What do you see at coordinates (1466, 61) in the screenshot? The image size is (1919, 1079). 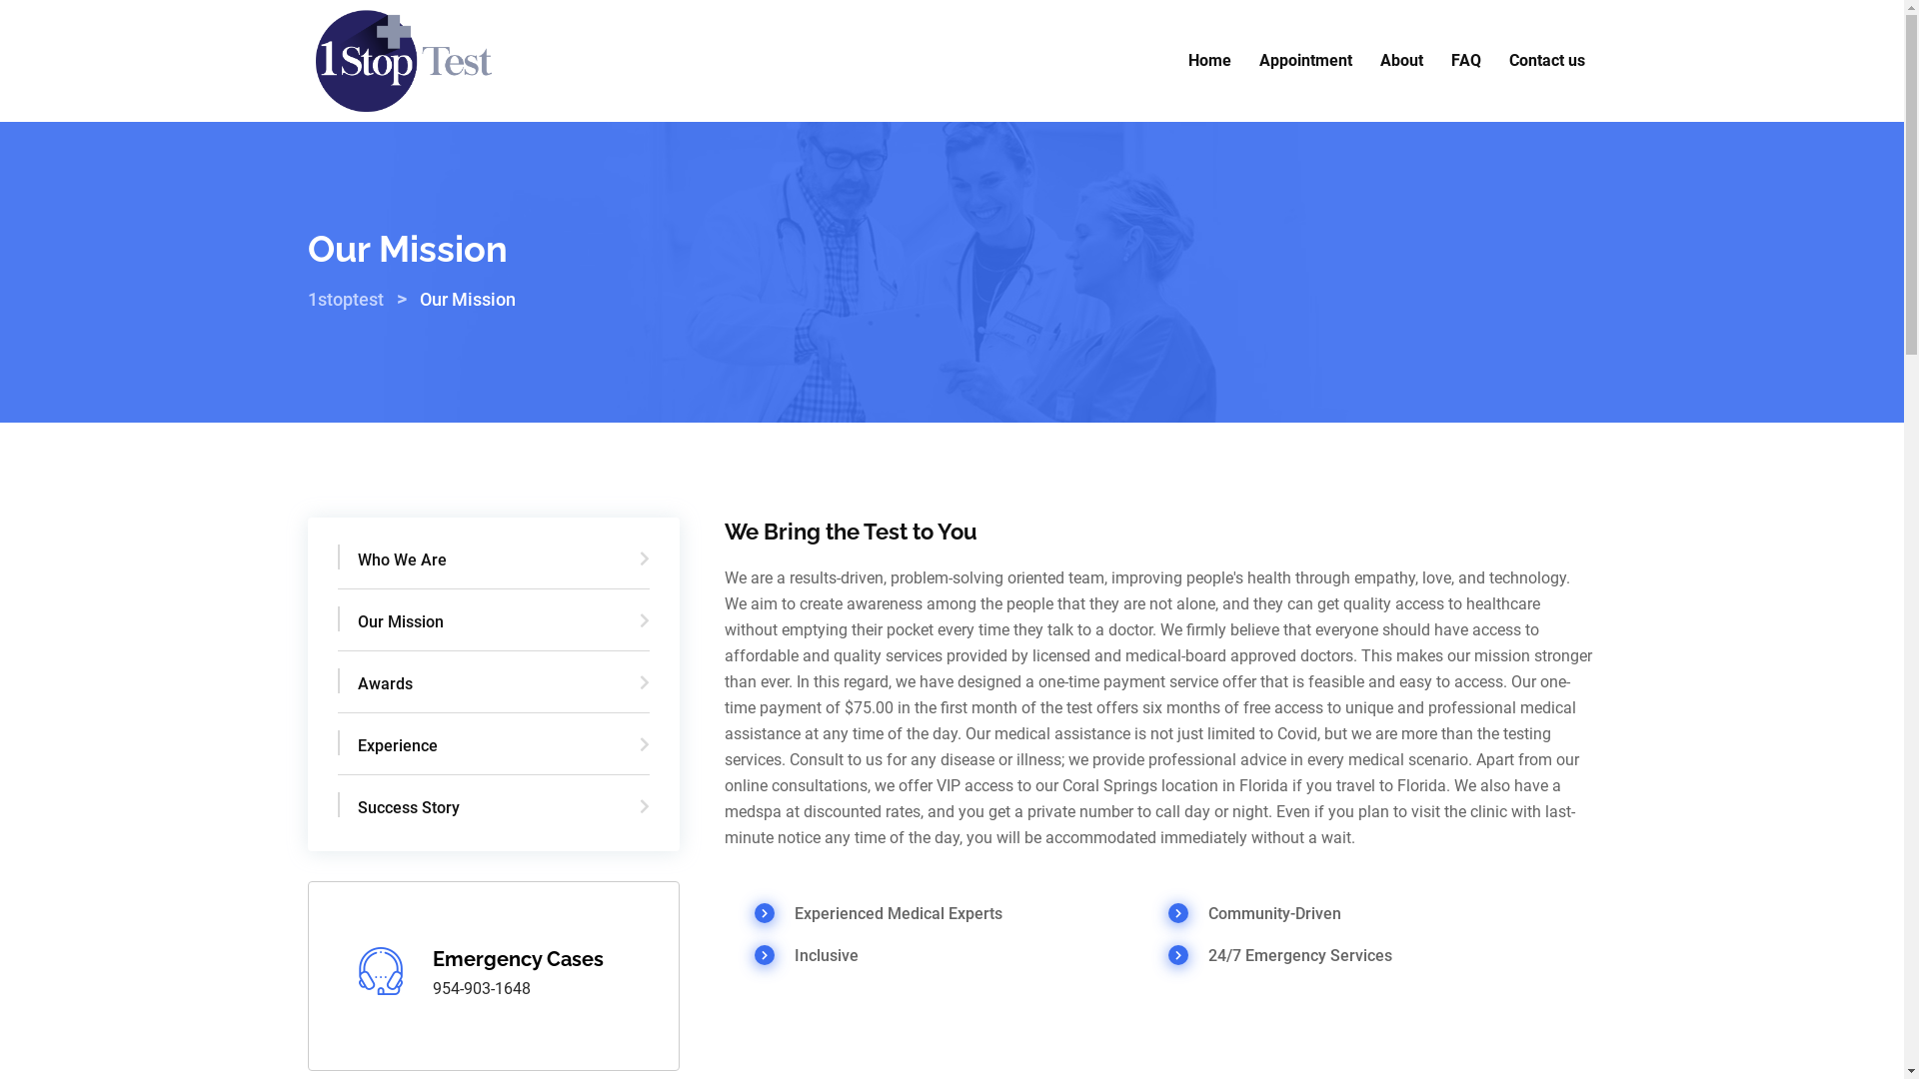 I see `FAQ` at bounding box center [1466, 61].